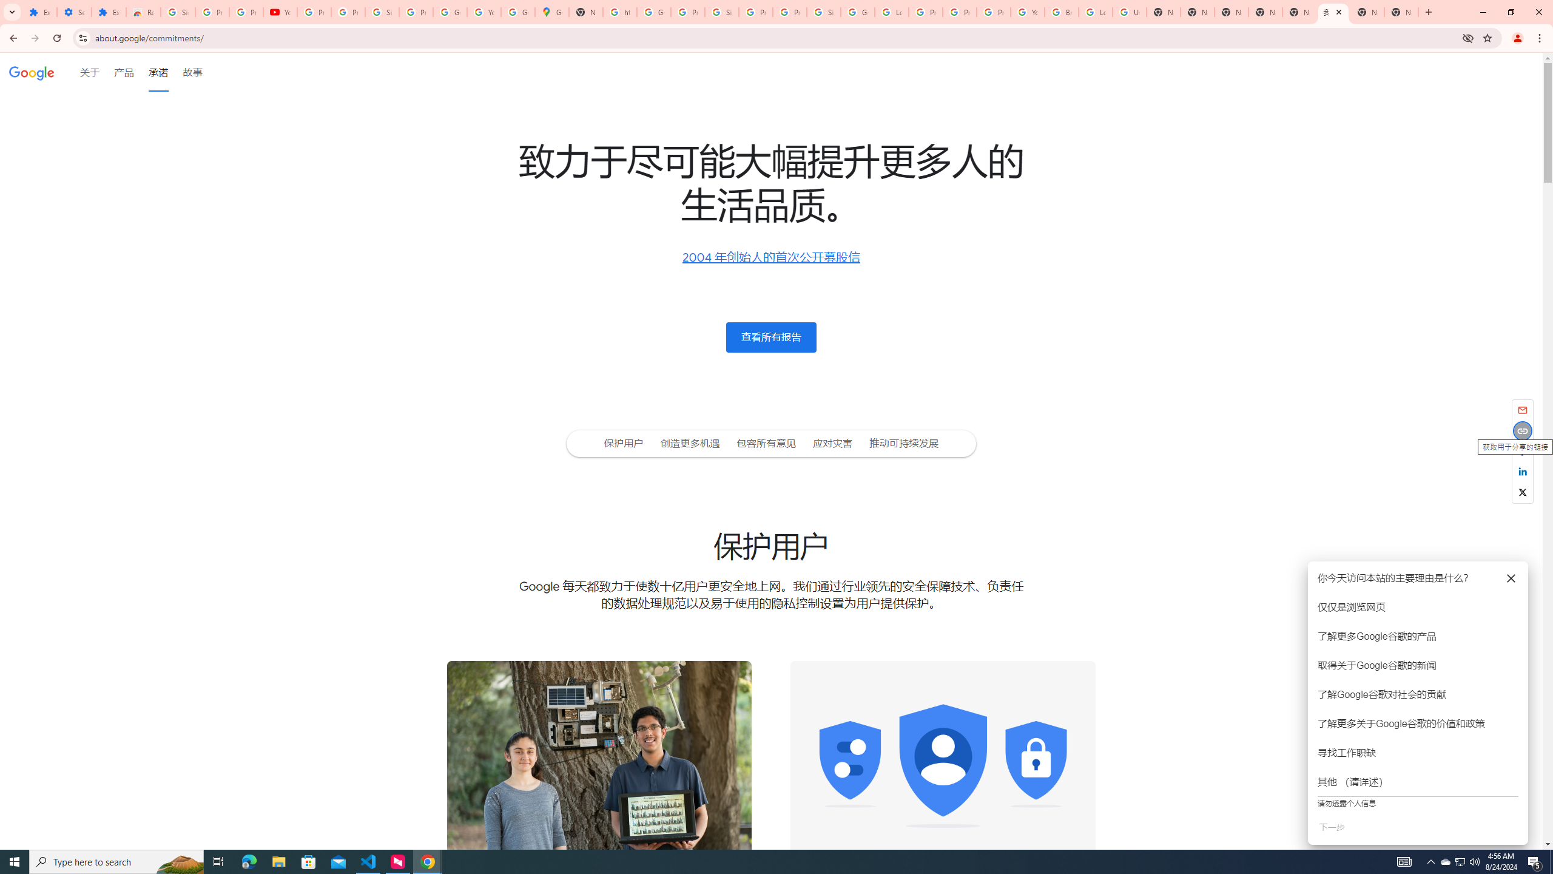  What do you see at coordinates (450, 12) in the screenshot?
I see `Google Account` at bounding box center [450, 12].